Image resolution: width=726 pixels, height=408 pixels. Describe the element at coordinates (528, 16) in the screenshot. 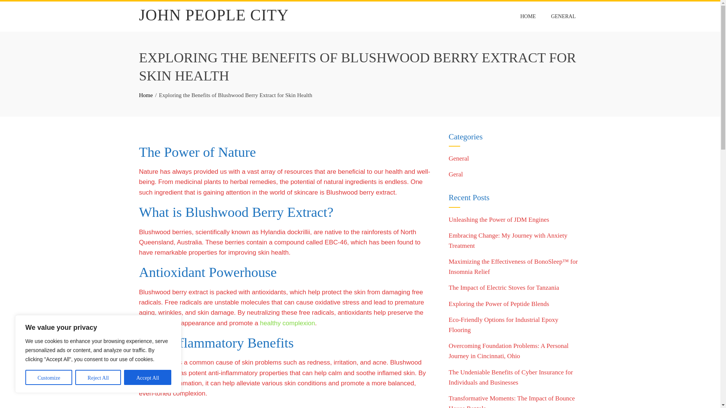

I see `HOME` at that location.